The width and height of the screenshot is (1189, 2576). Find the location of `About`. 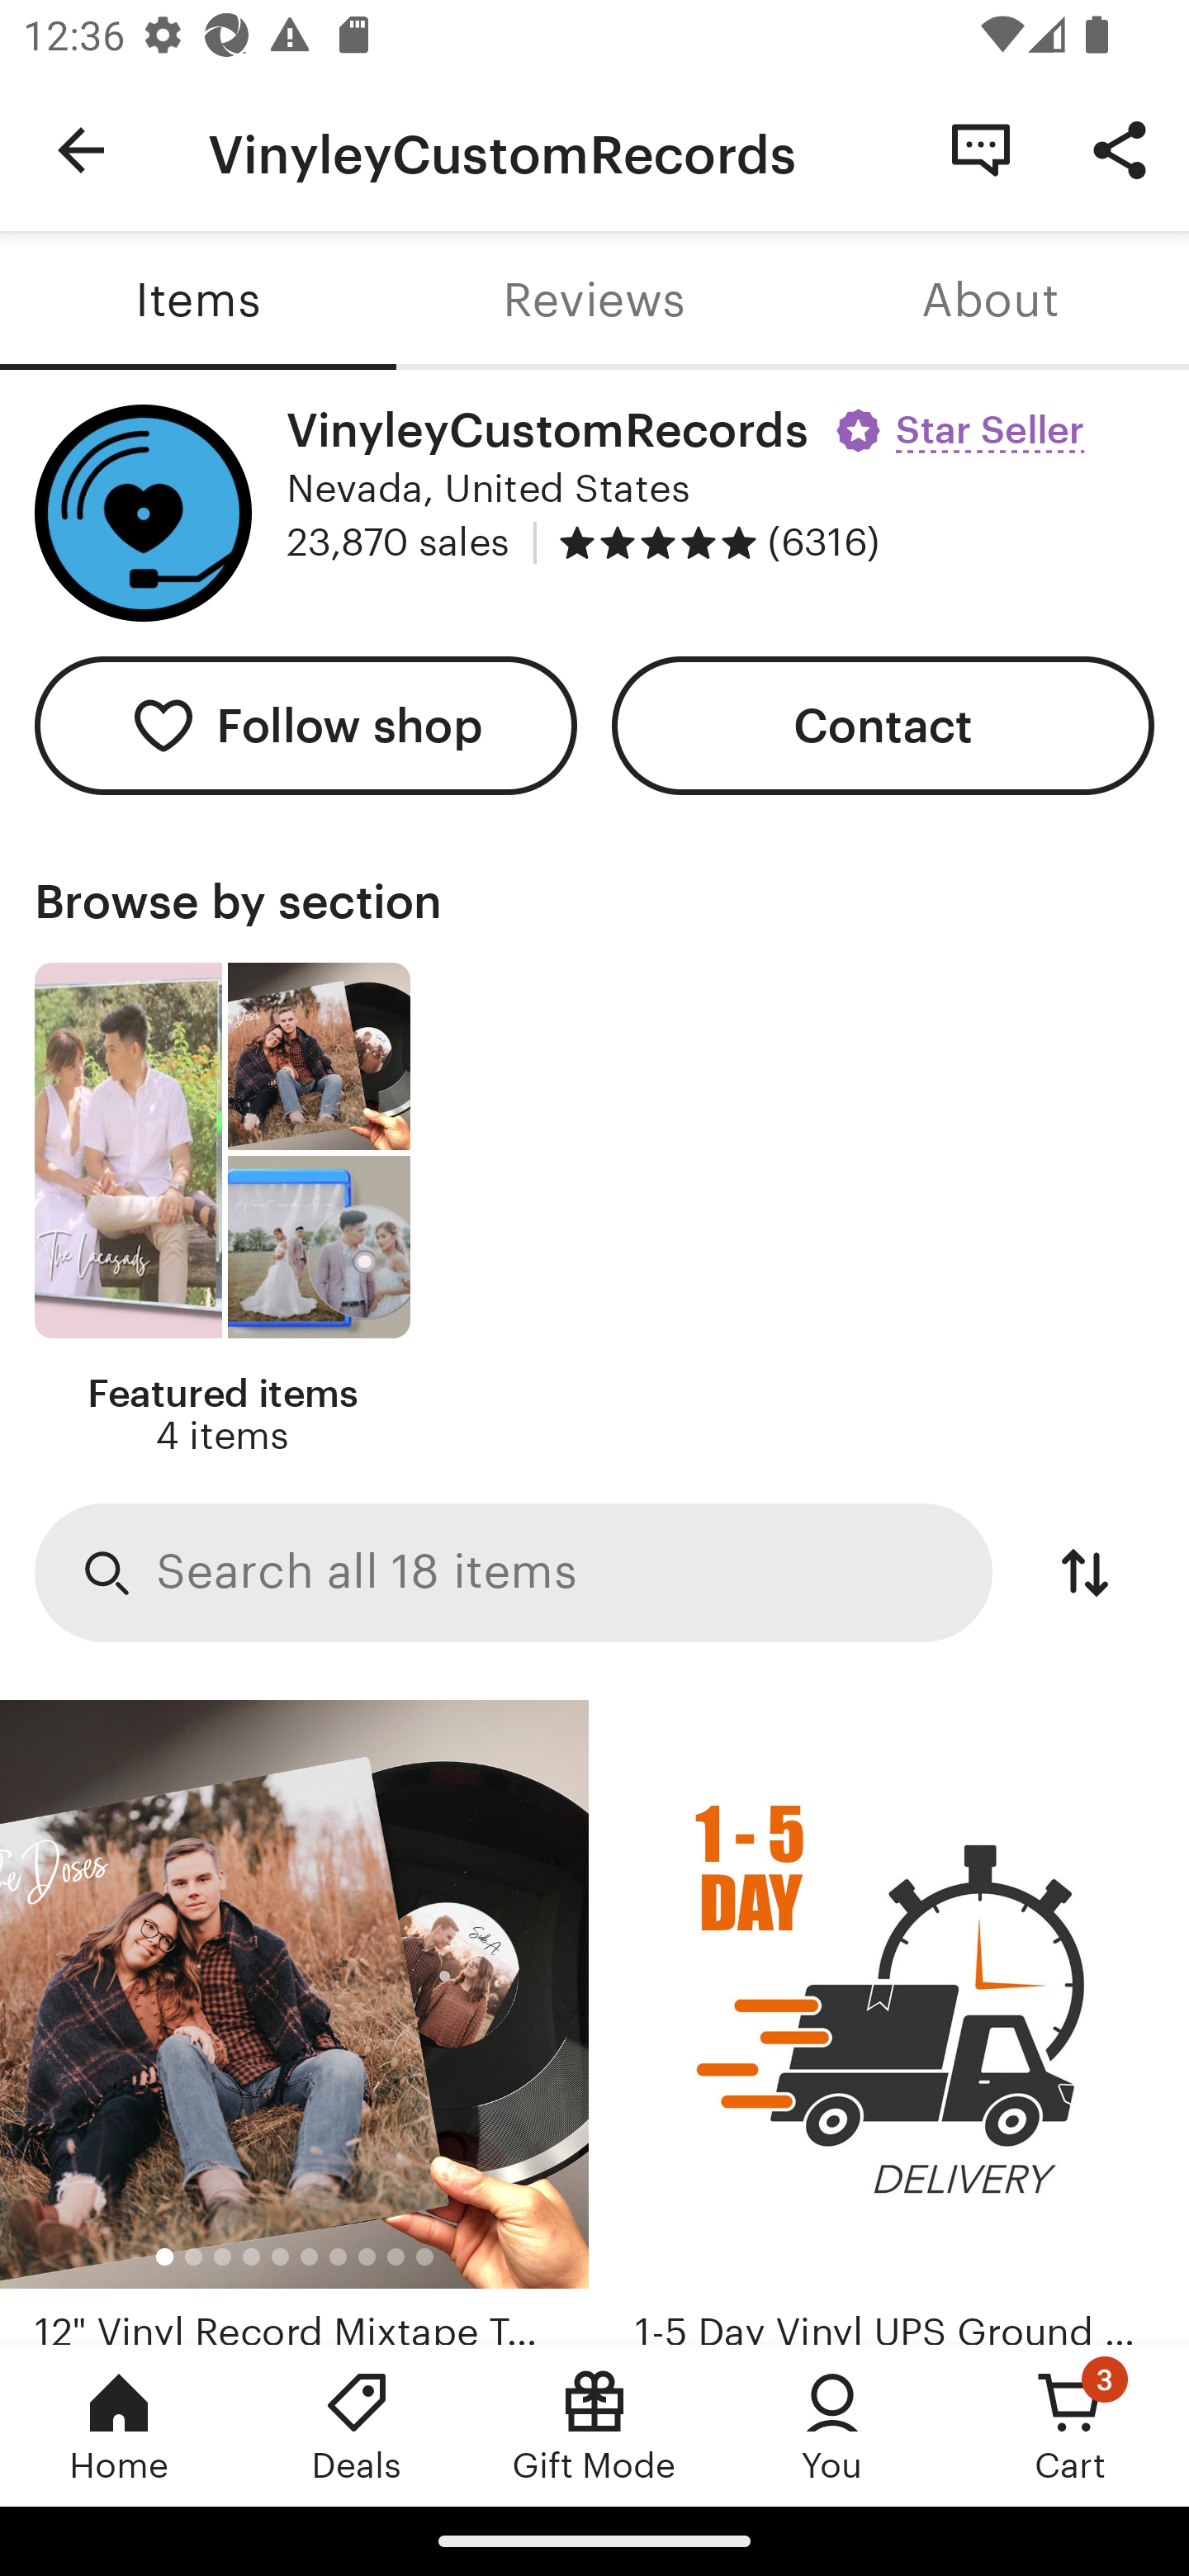

About is located at coordinates (991, 301).